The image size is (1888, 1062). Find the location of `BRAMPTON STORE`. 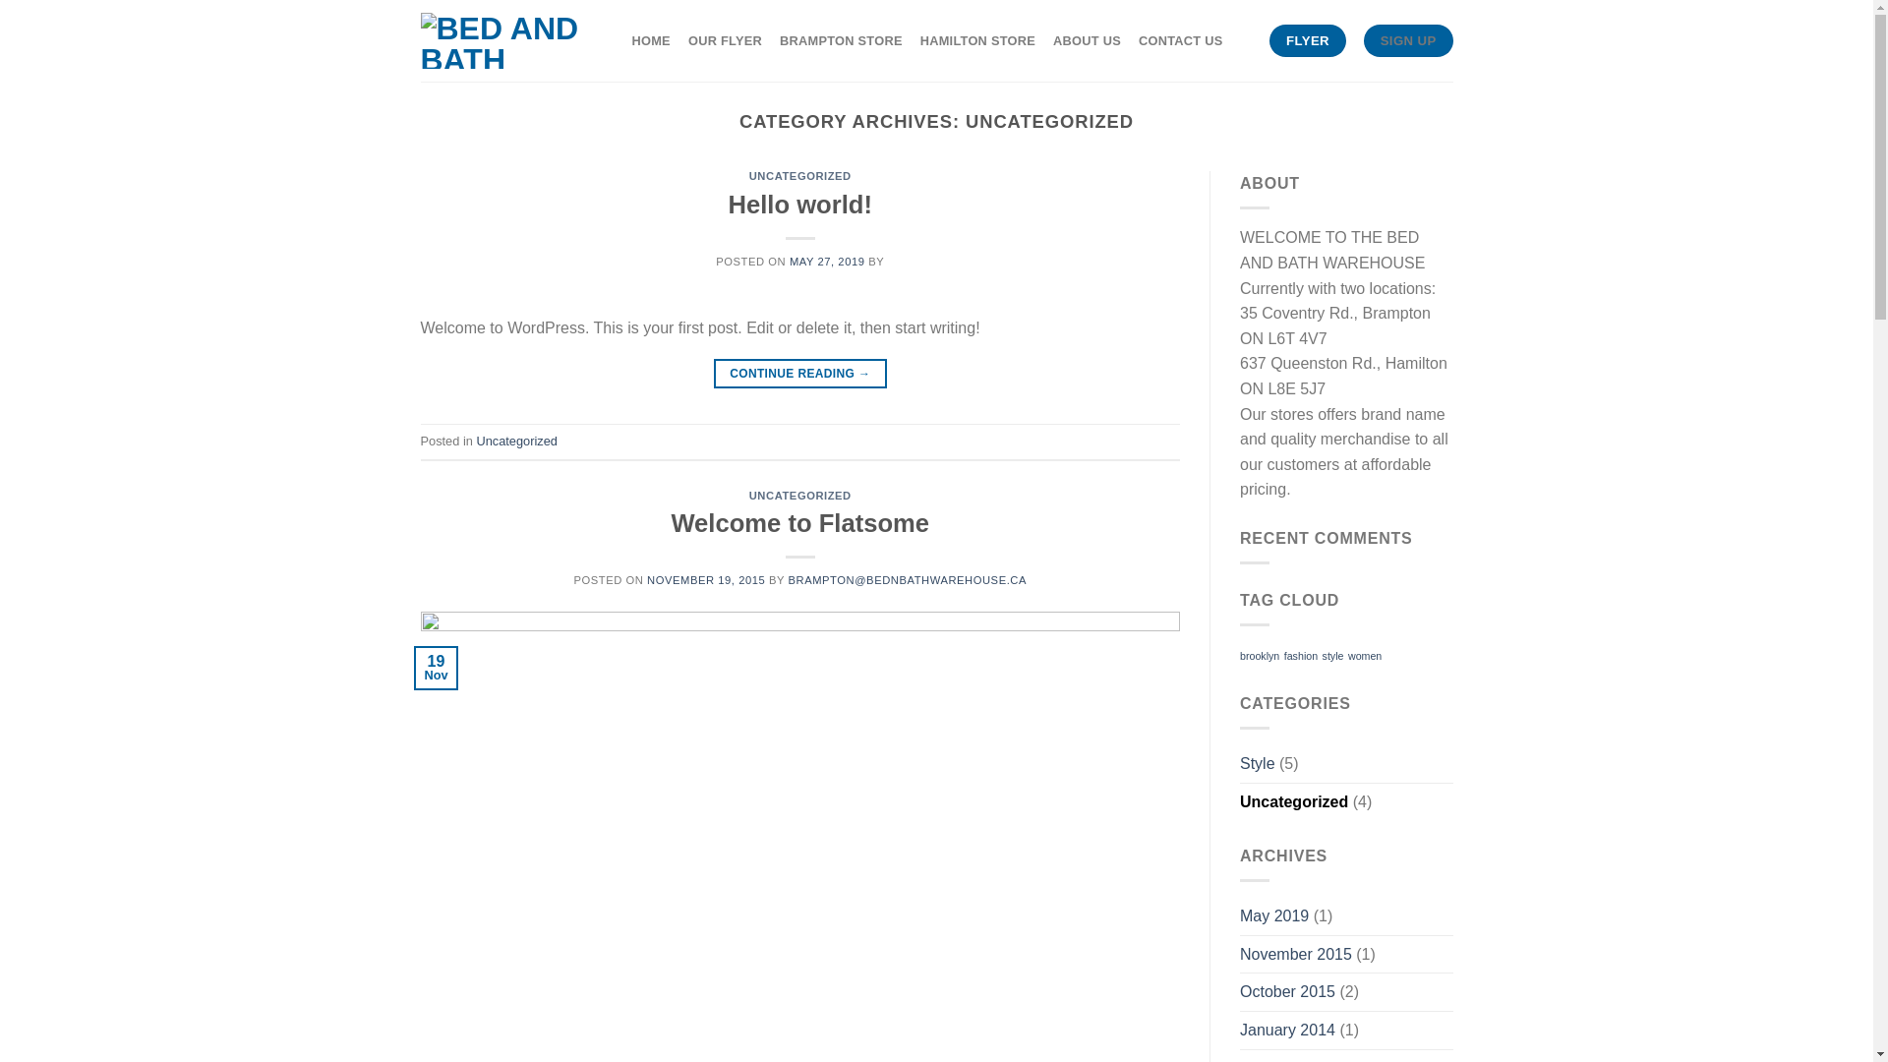

BRAMPTON STORE is located at coordinates (842, 41).